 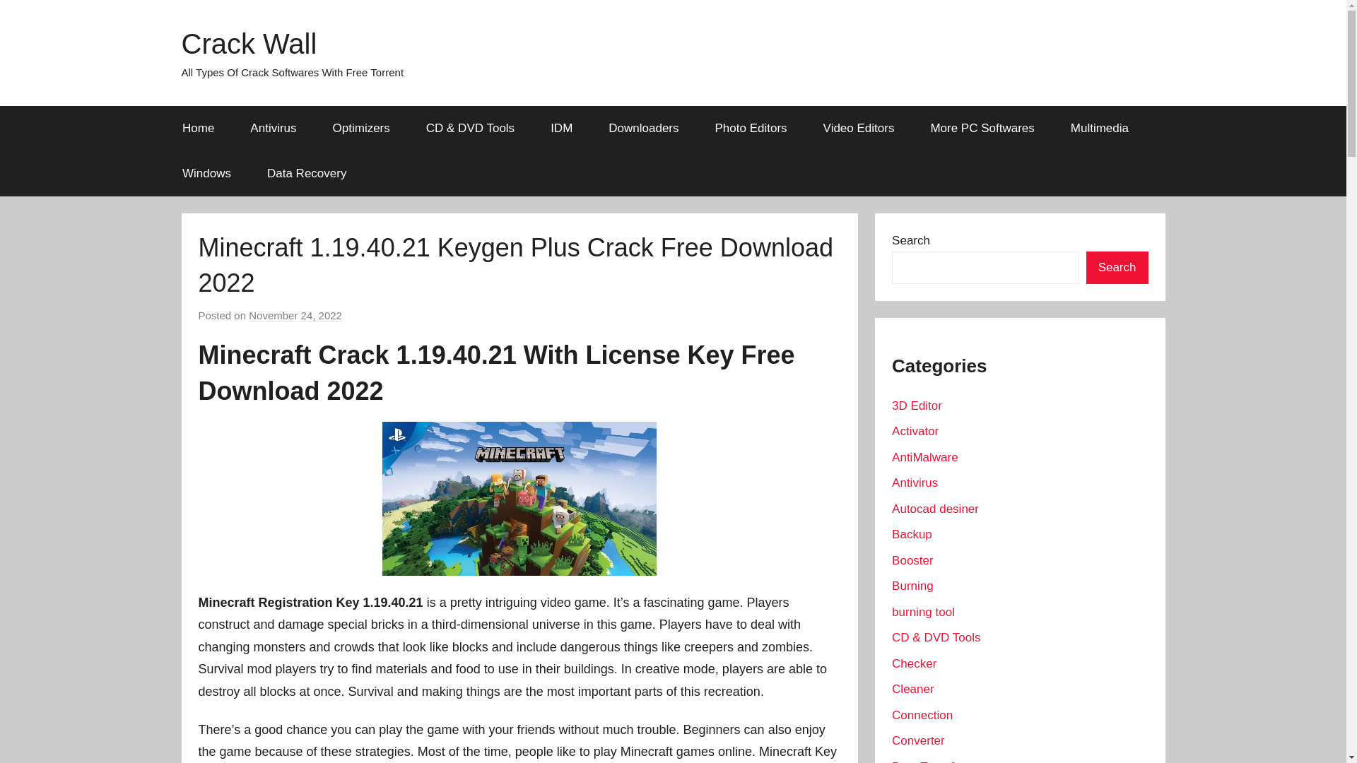 What do you see at coordinates (912, 561) in the screenshot?
I see `Booster` at bounding box center [912, 561].